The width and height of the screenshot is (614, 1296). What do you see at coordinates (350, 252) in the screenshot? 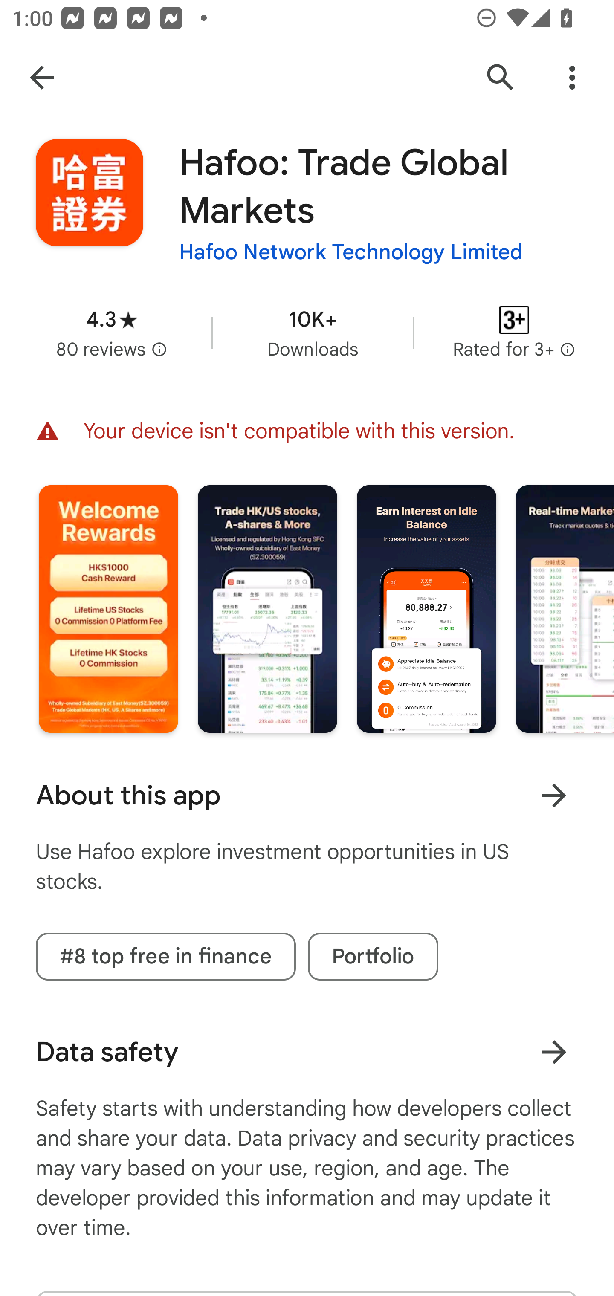
I see `Hafoo Network Technology Limited` at bounding box center [350, 252].